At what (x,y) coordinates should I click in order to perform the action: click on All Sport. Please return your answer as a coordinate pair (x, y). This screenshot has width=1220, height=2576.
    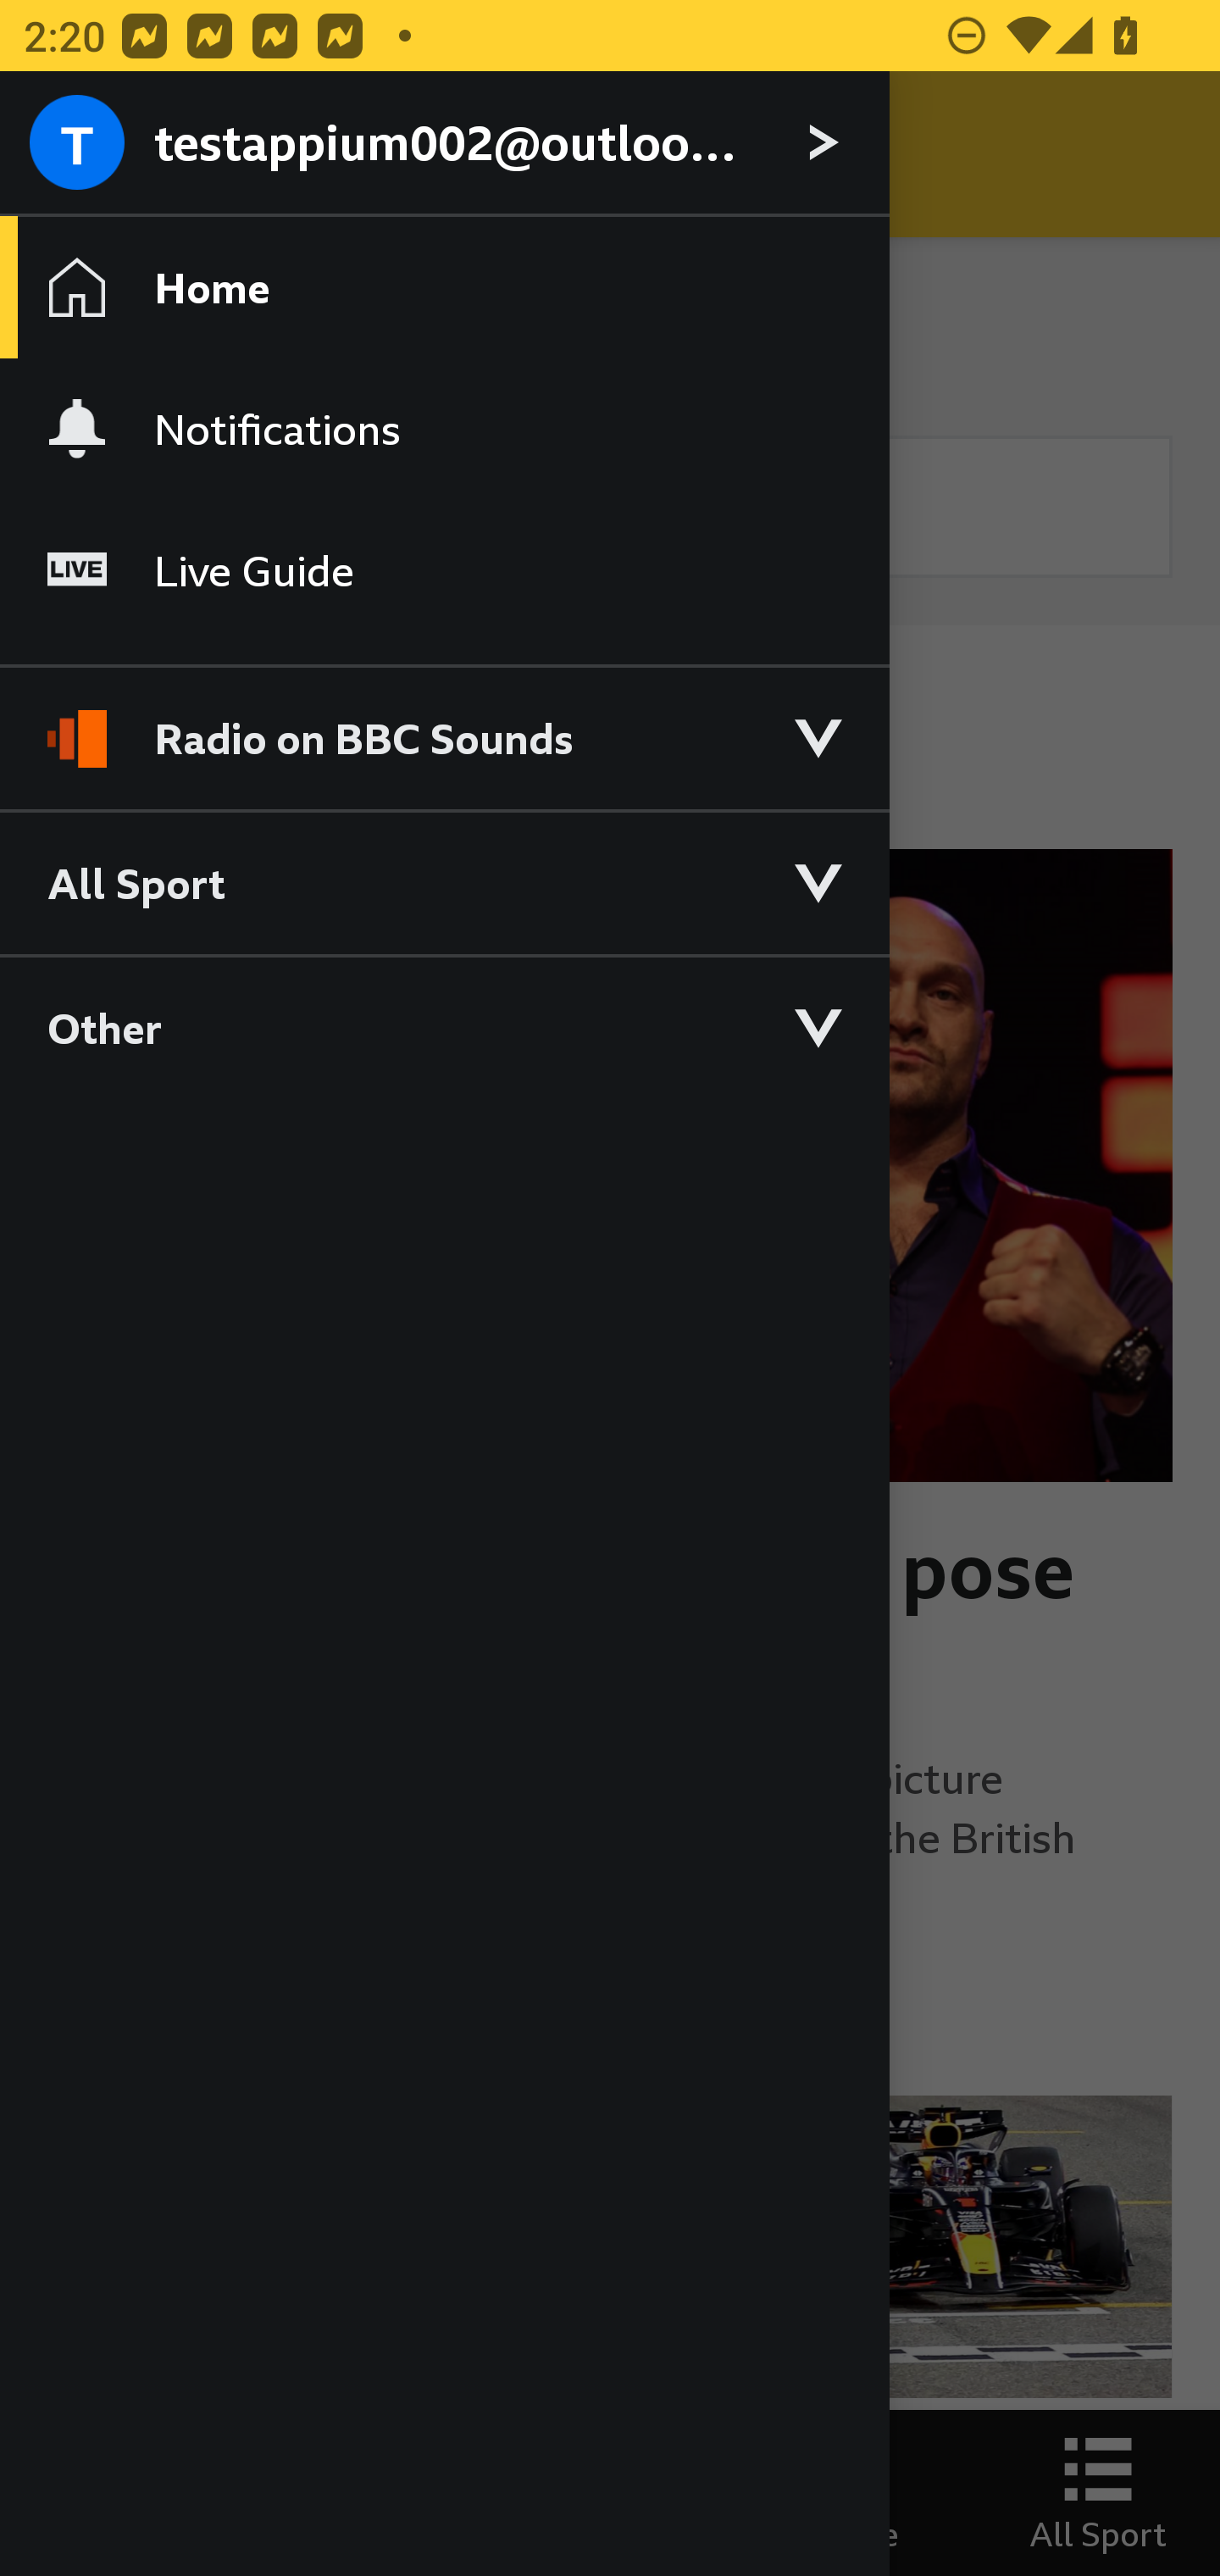
    Looking at the image, I should click on (444, 881).